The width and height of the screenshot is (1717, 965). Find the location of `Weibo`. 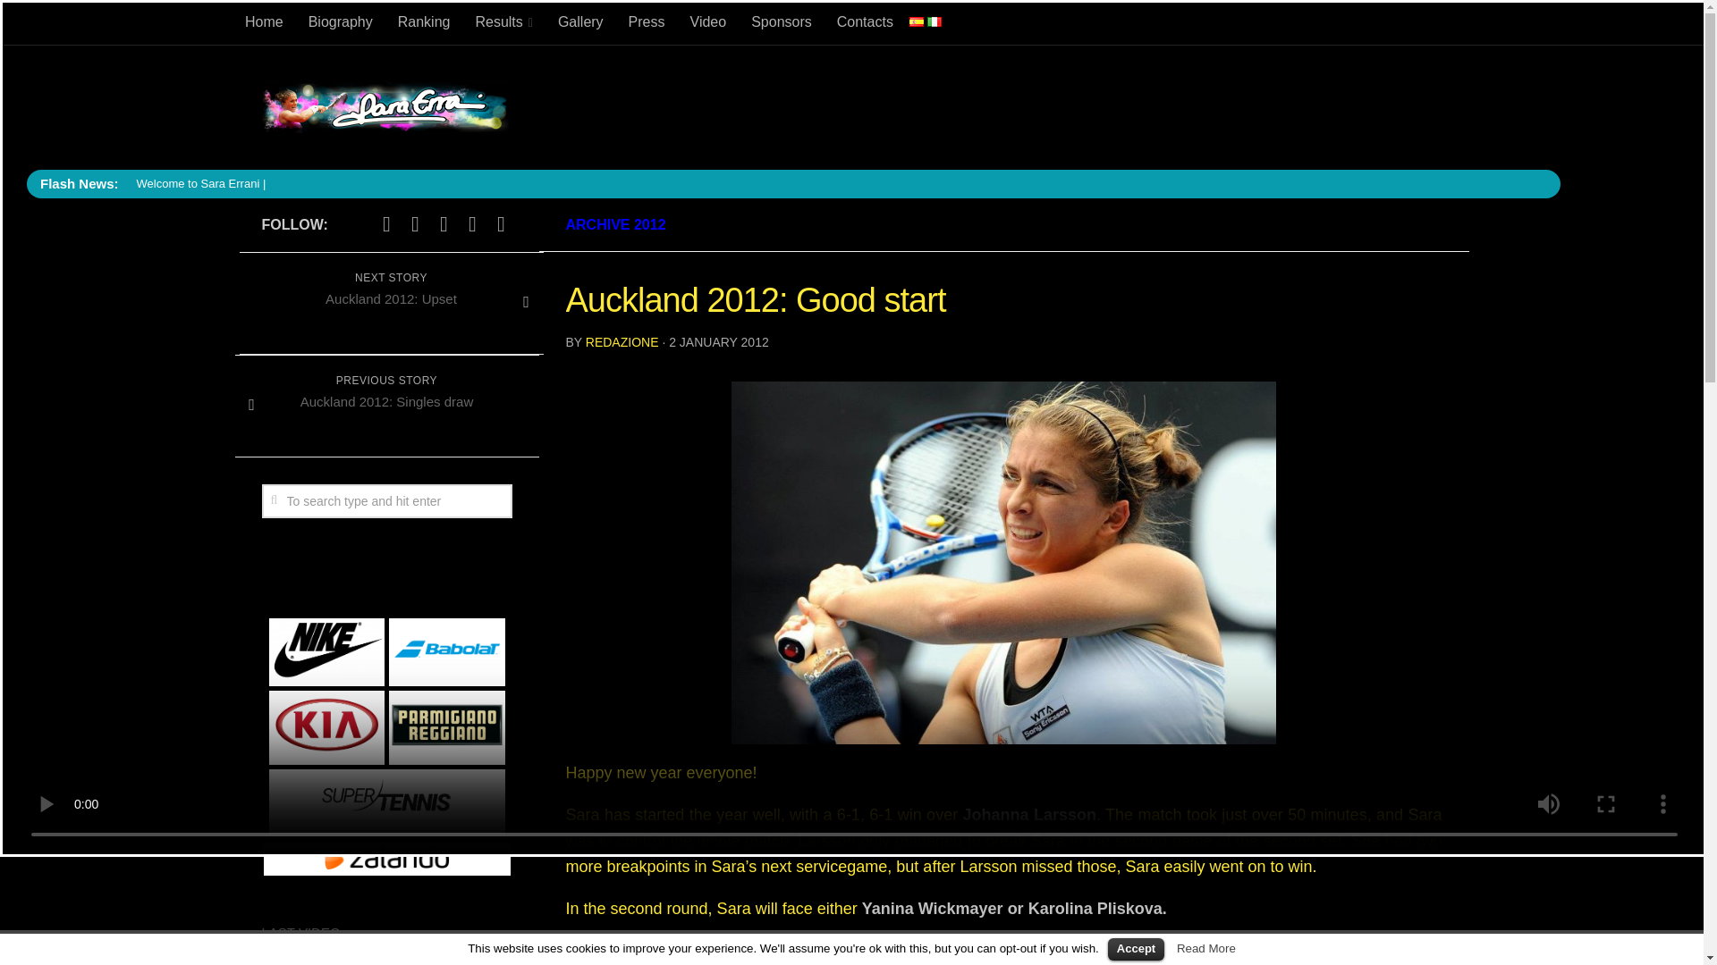

Weibo is located at coordinates (472, 223).